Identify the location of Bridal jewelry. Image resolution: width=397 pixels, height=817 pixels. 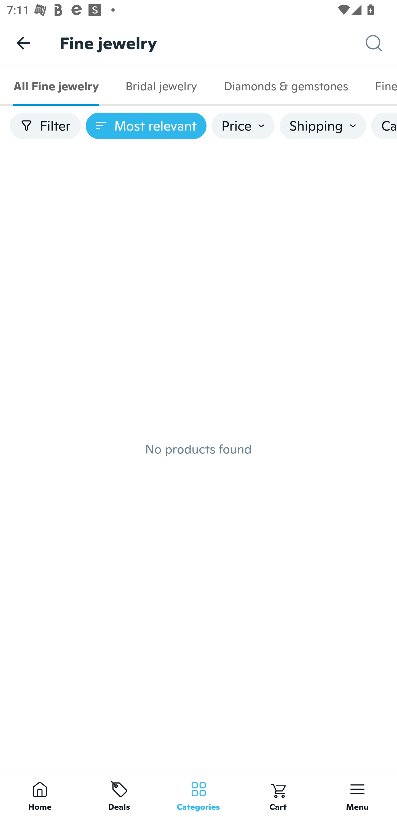
(161, 86).